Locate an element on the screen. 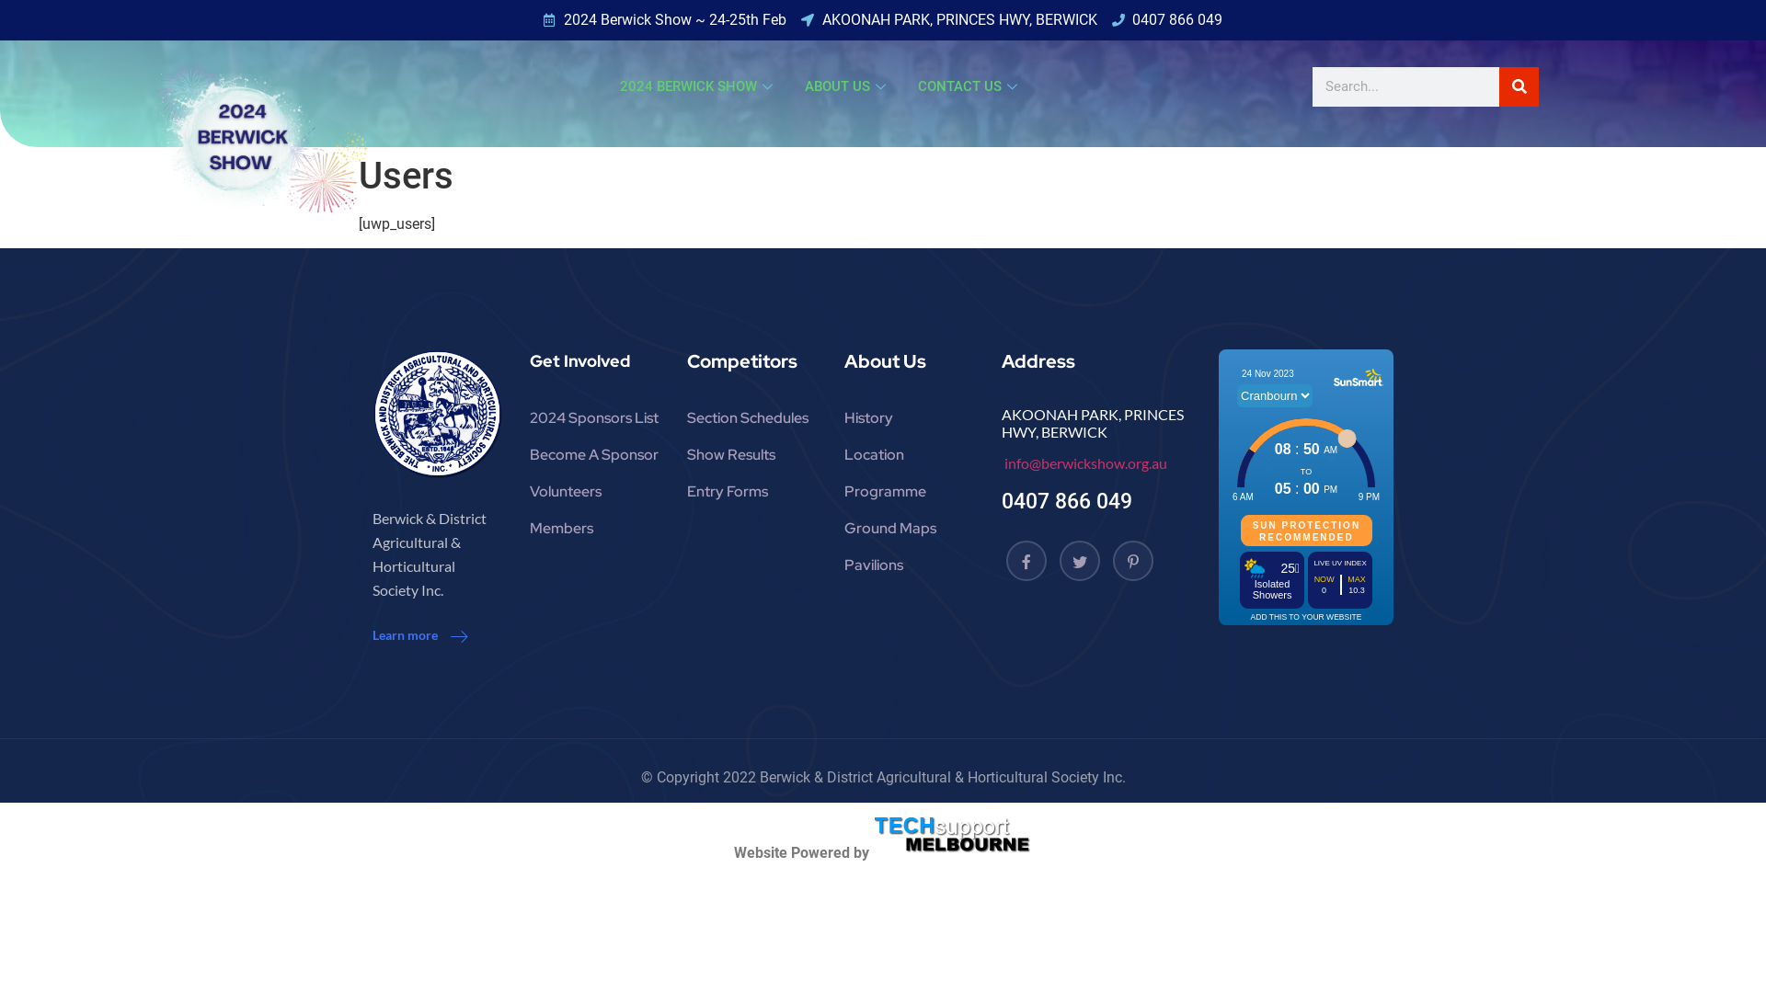 This screenshot has height=993, width=1766. 2024 Sponsors List is located at coordinates (594, 418).